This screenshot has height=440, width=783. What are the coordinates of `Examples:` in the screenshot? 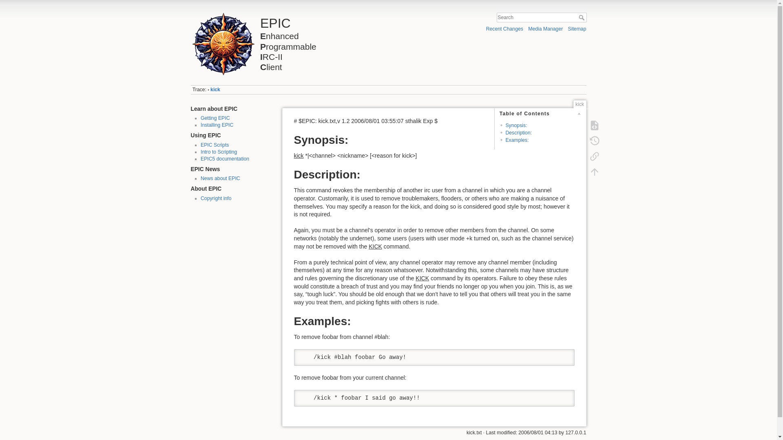 It's located at (288, 42).